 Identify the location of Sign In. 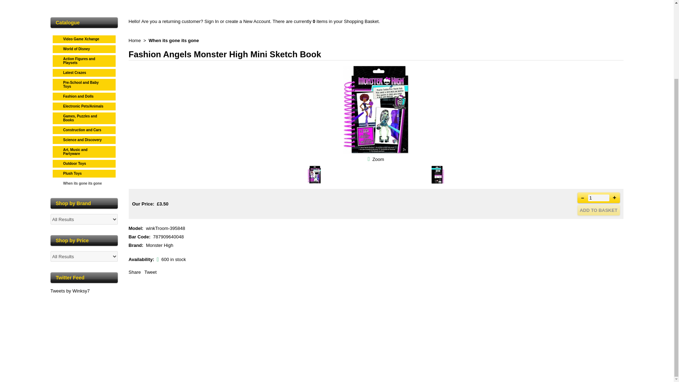
(211, 21).